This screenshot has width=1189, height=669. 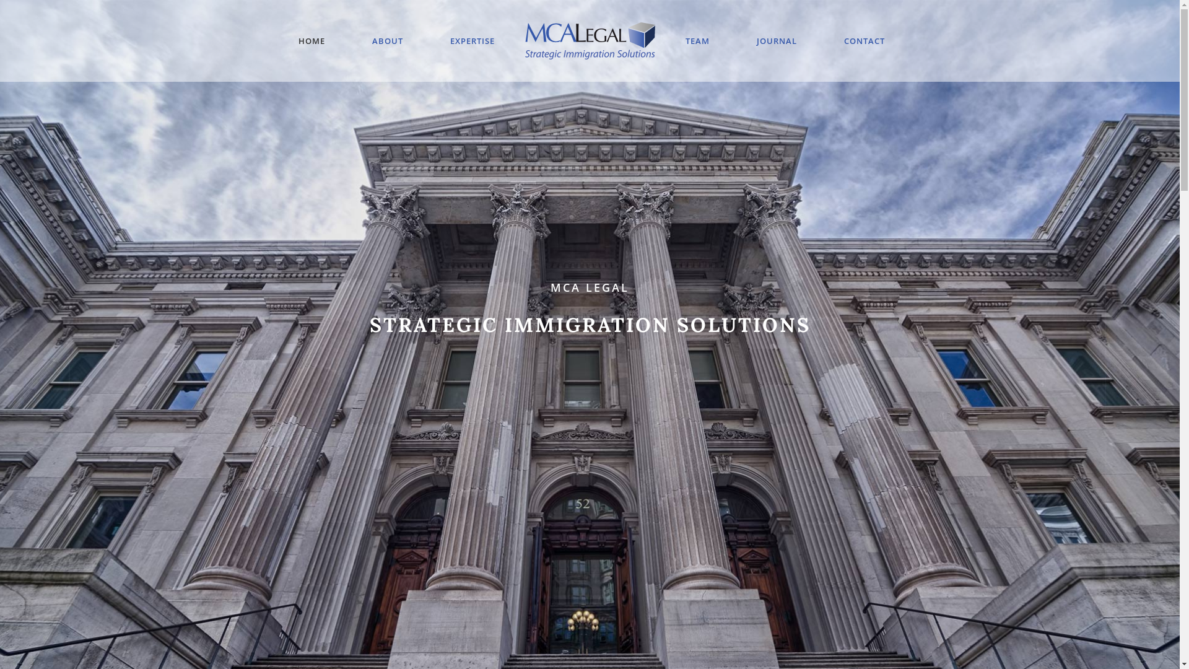 What do you see at coordinates (312, 41) in the screenshot?
I see `HOME` at bounding box center [312, 41].